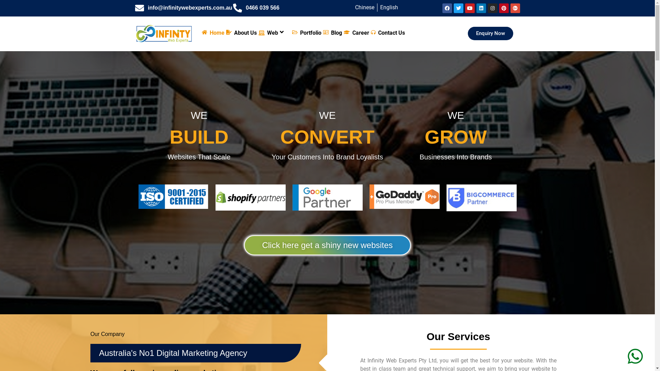 This screenshot has height=371, width=660. Describe the element at coordinates (180, 8) in the screenshot. I see `info@infinitywebexperts.com.au` at that location.